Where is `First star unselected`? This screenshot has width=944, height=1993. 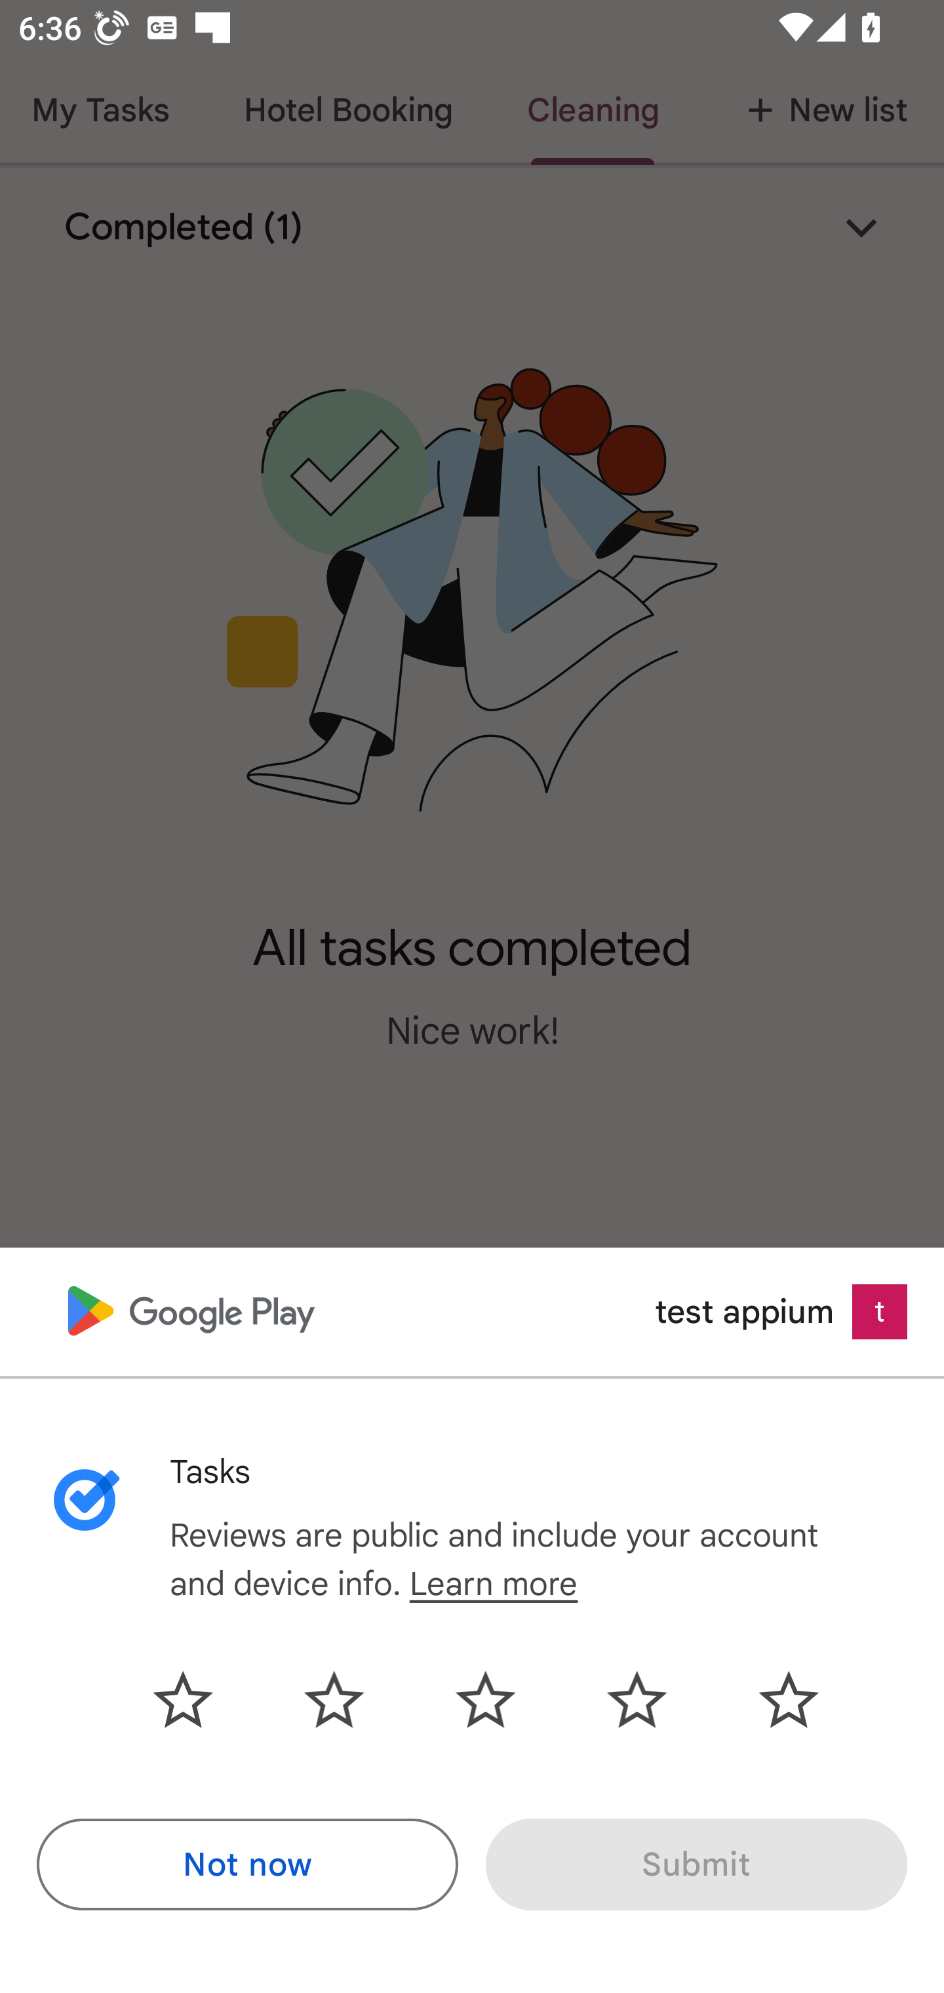 First star unselected is located at coordinates (202, 1699).